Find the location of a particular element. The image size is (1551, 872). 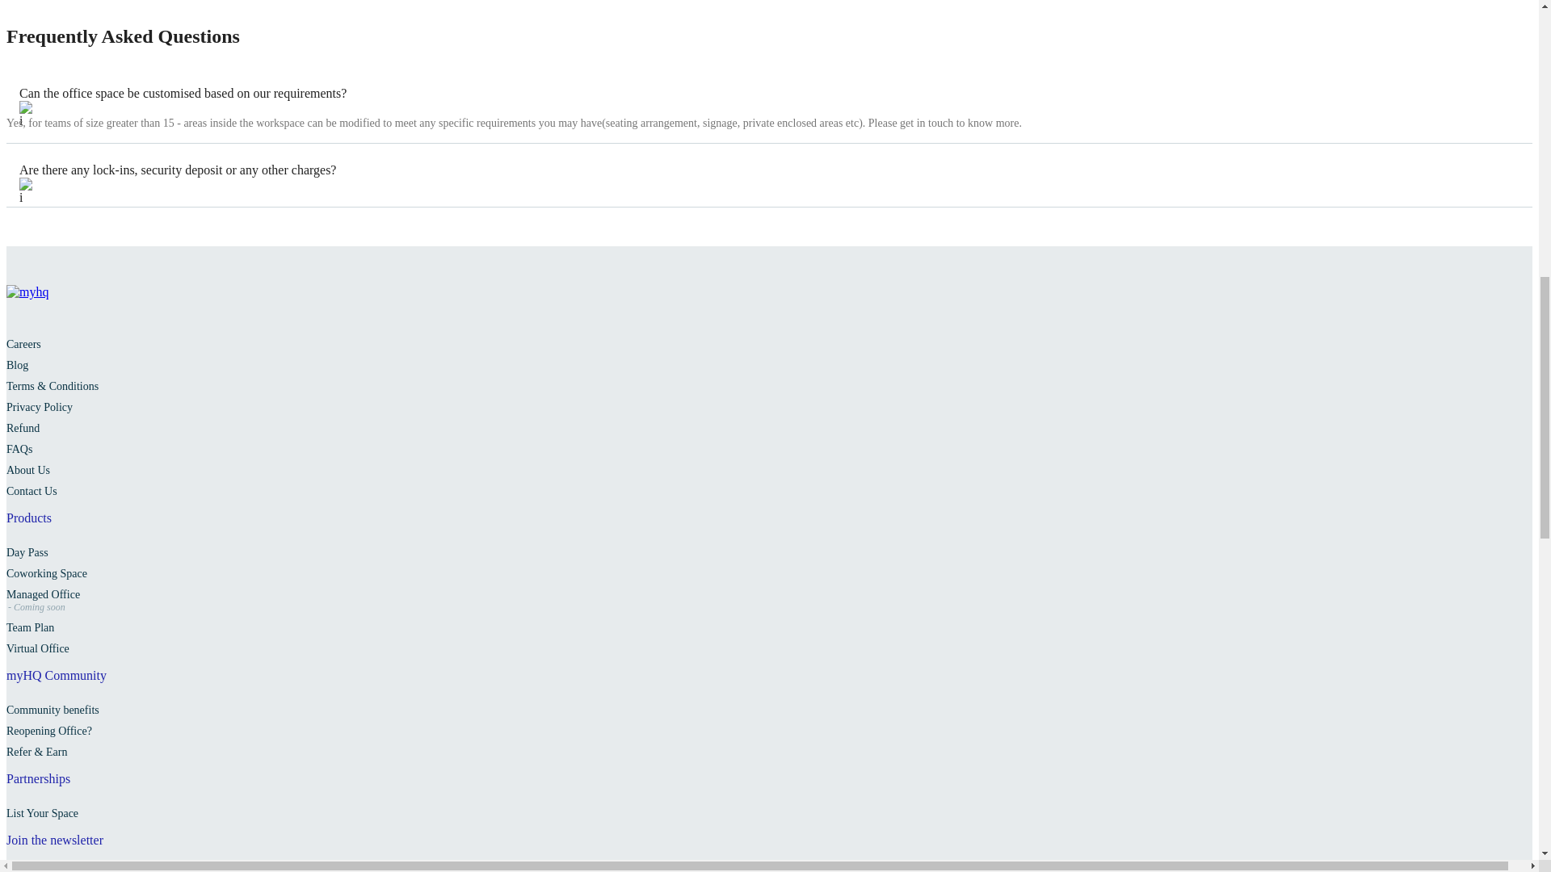

Reopening Office? is located at coordinates (48, 730).